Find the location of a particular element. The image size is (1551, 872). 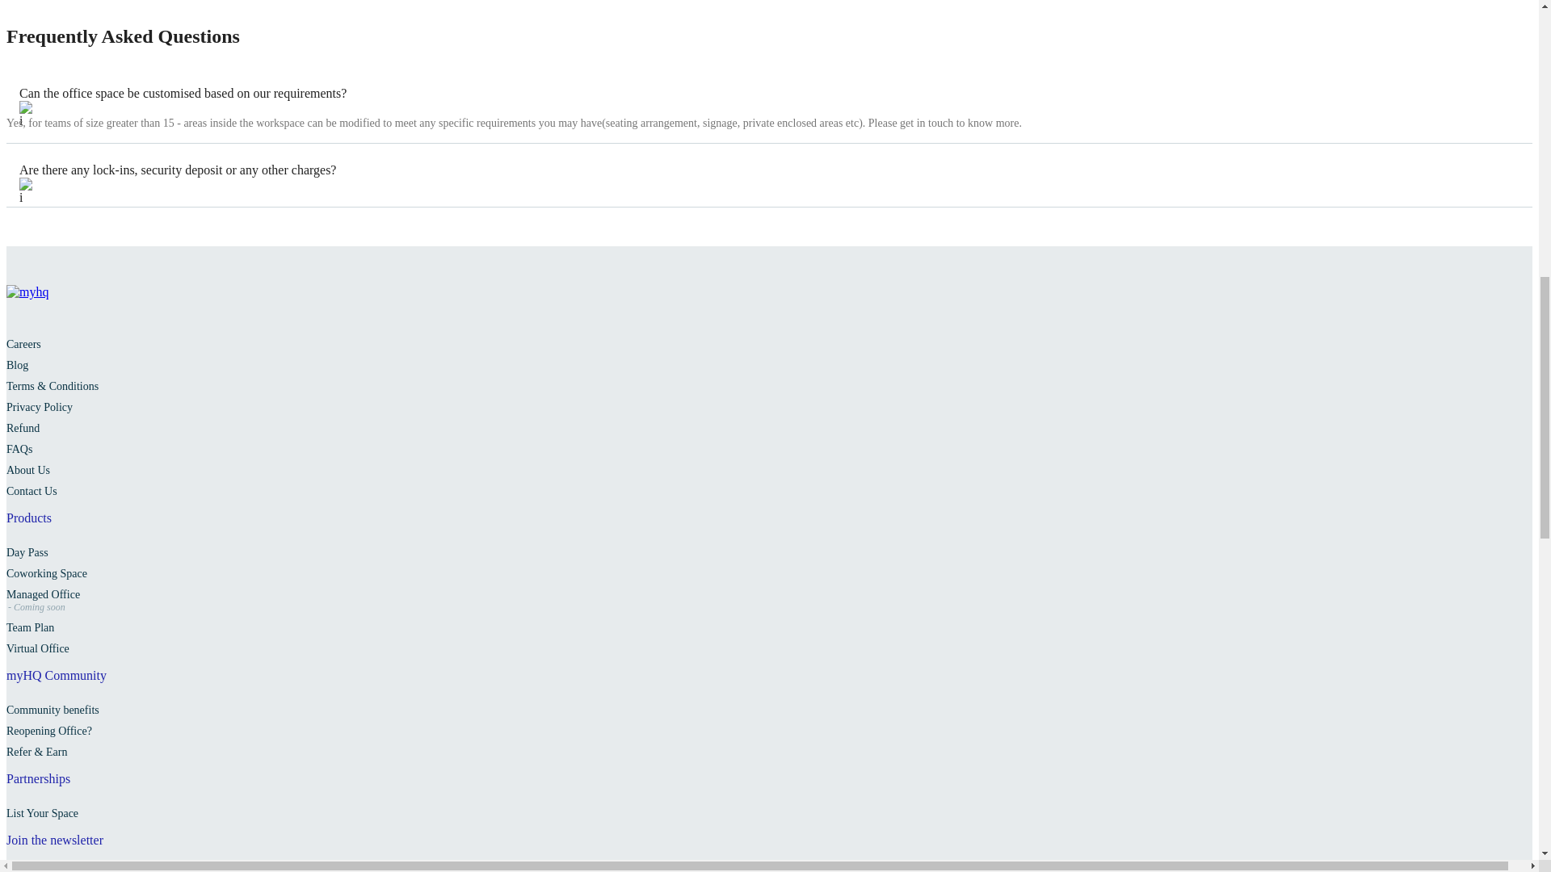

Reopening Office? is located at coordinates (48, 730).